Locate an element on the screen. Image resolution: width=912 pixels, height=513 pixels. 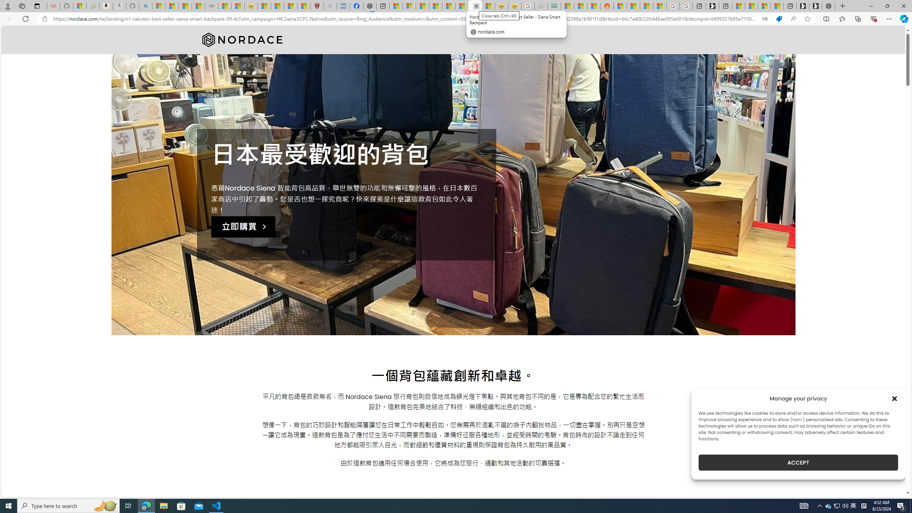
Microsoft Start is located at coordinates (764, 6).